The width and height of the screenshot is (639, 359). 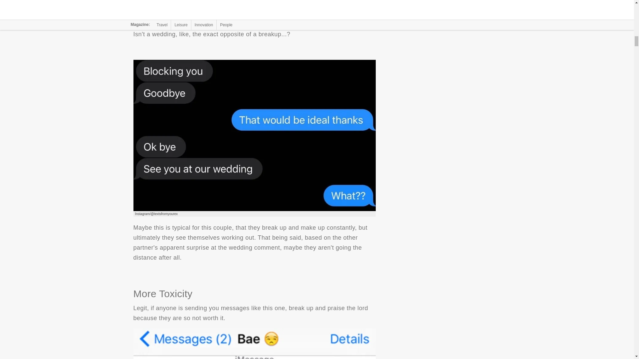 I want to click on More Toxicity, so click(x=254, y=344).